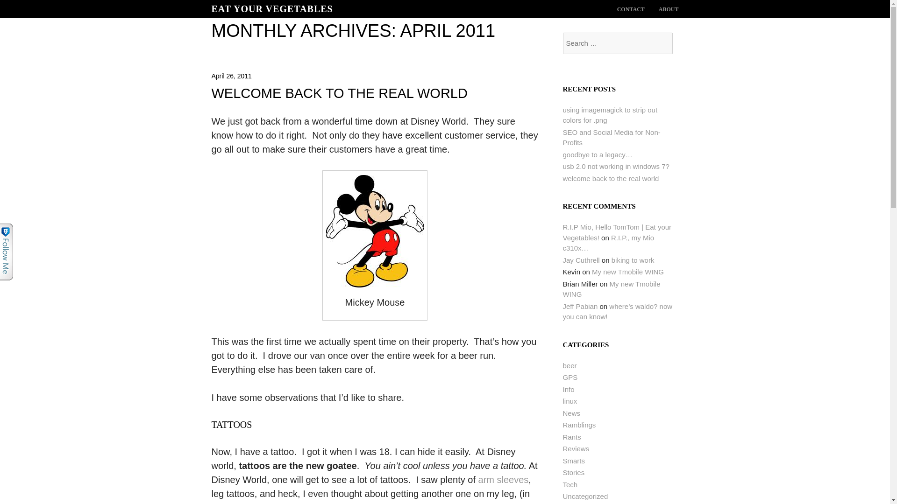 Image resolution: width=897 pixels, height=504 pixels. Describe the element at coordinates (570, 377) in the screenshot. I see `GPS` at that location.